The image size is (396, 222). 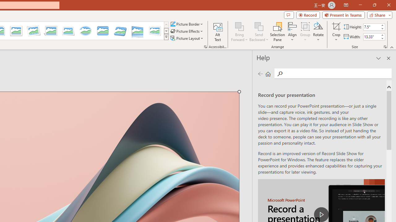 What do you see at coordinates (166, 31) in the screenshot?
I see `Row Down` at bounding box center [166, 31].